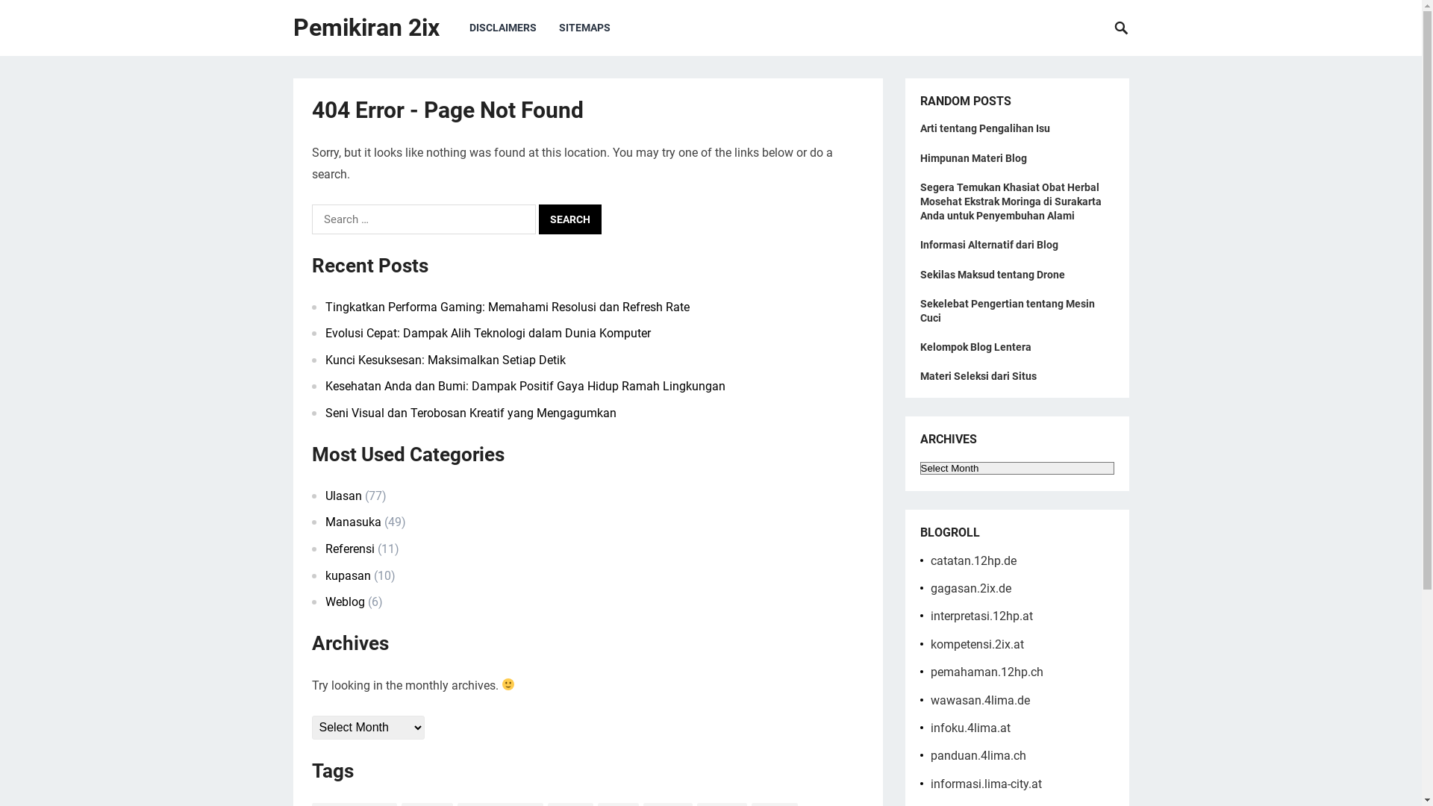 This screenshot has height=806, width=1433. I want to click on Kelompok Blog Lentera, so click(975, 347).